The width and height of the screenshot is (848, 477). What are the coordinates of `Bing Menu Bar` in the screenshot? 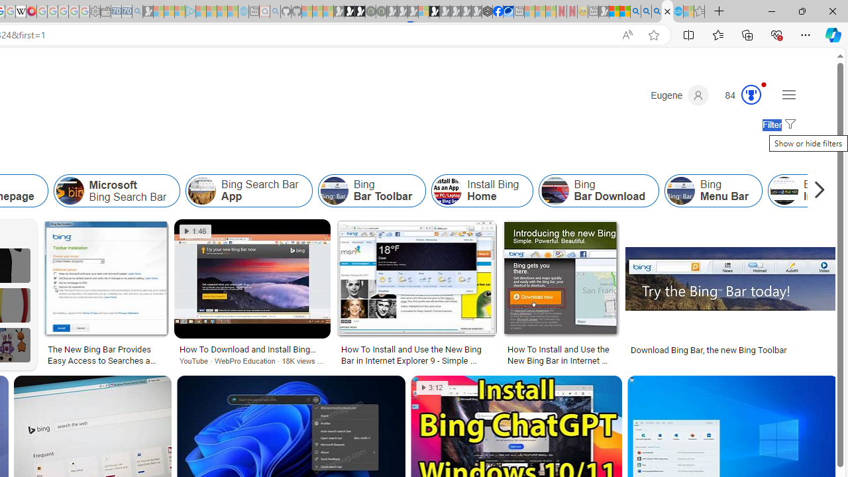 It's located at (681, 191).